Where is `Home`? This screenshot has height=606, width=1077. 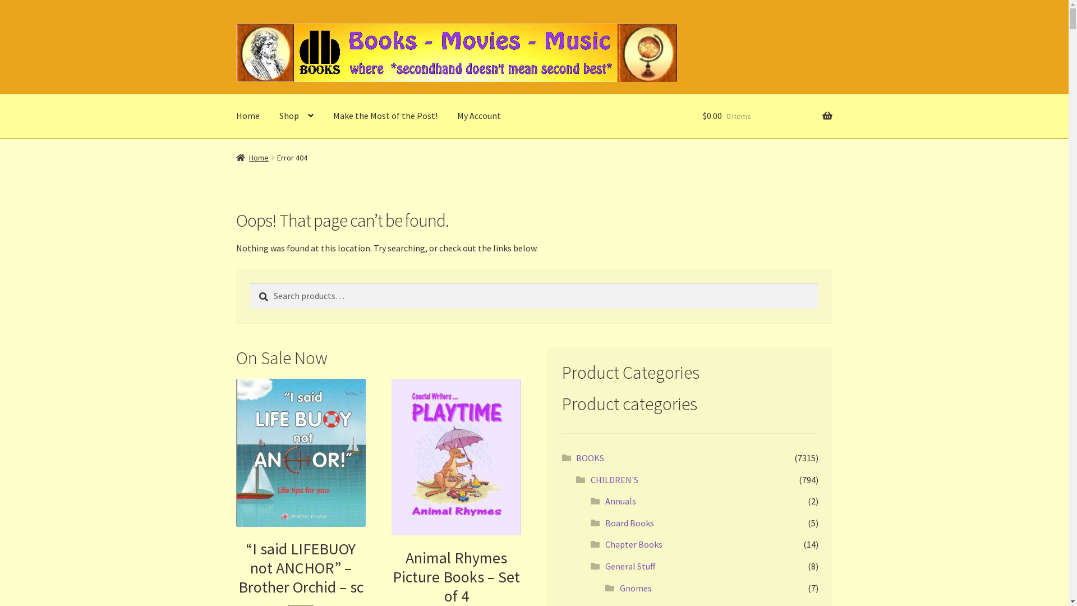
Home is located at coordinates (252, 158).